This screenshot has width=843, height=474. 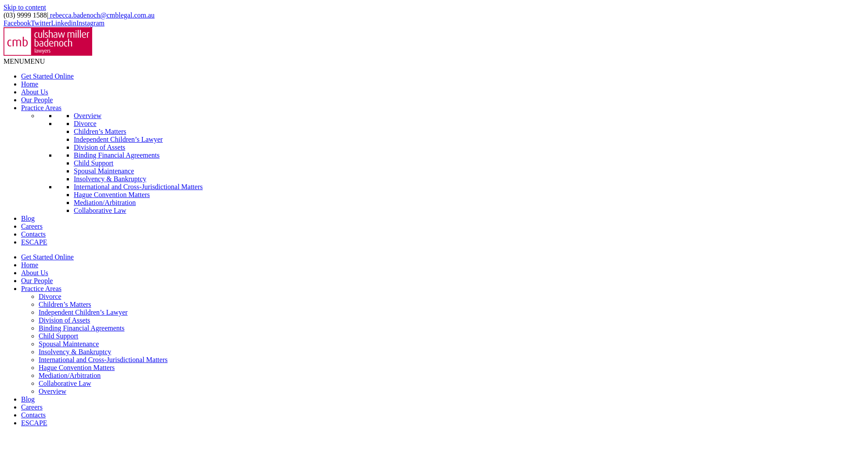 What do you see at coordinates (69, 376) in the screenshot?
I see `Mediation/Arbitration` at bounding box center [69, 376].